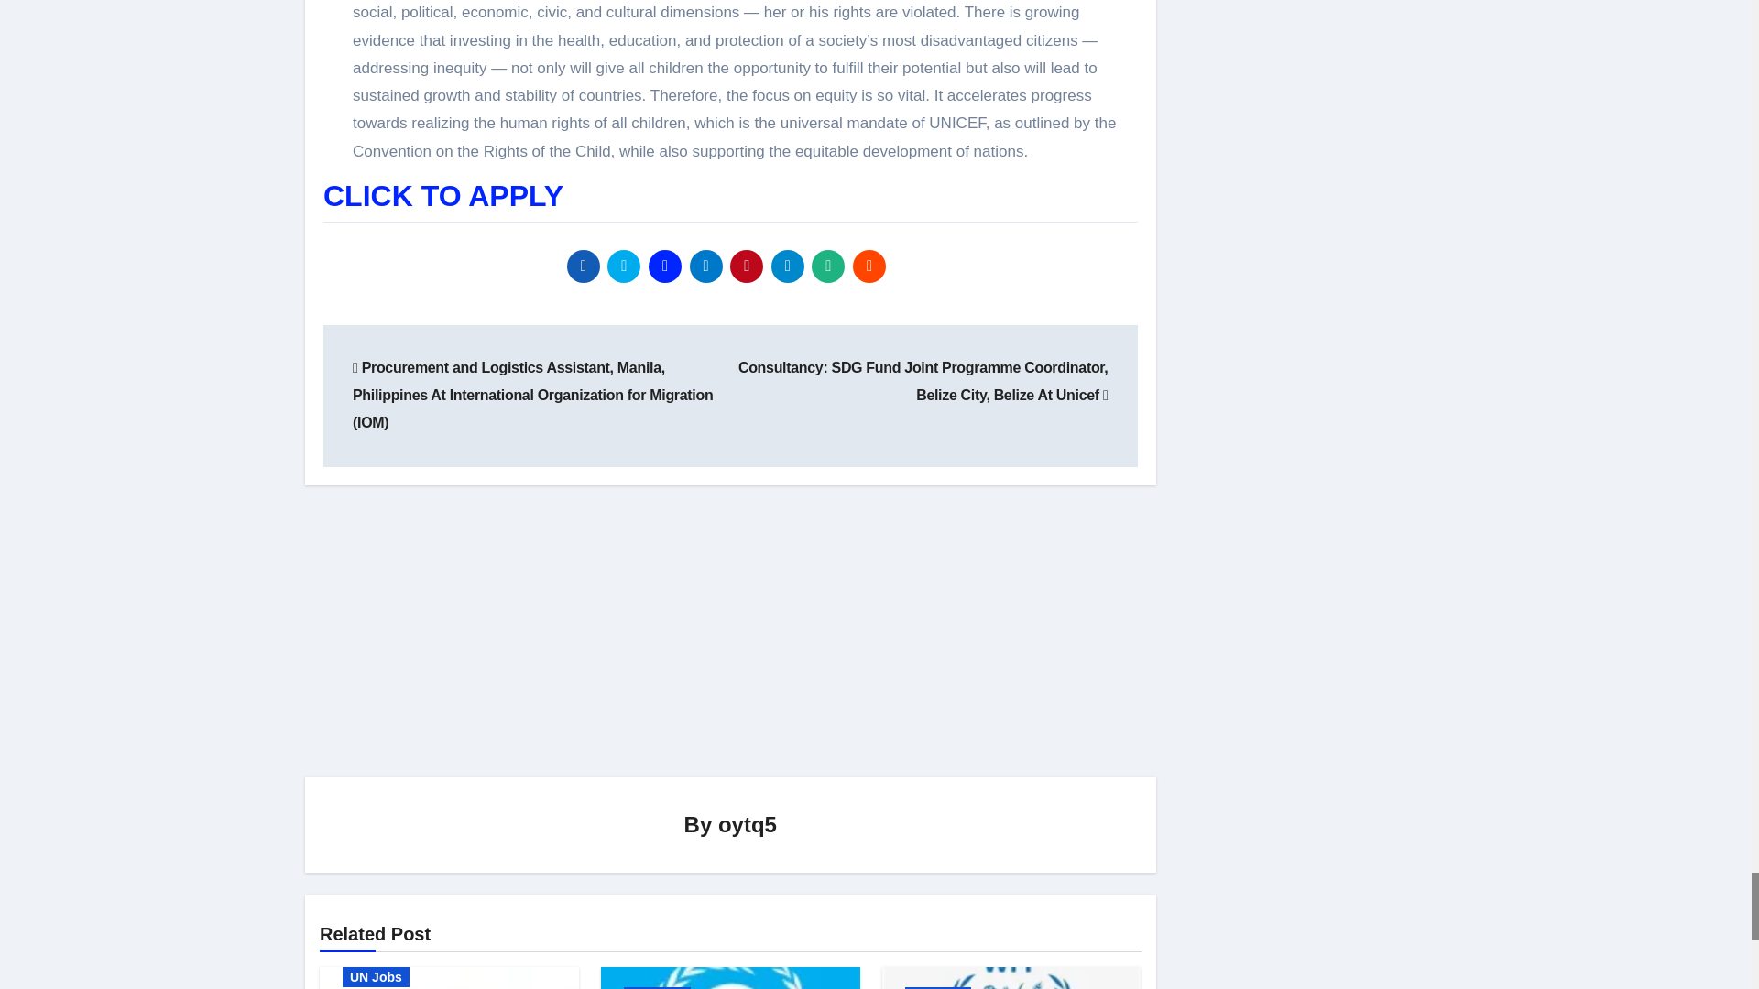  What do you see at coordinates (443, 196) in the screenshot?
I see `CLICK TO APPLY` at bounding box center [443, 196].